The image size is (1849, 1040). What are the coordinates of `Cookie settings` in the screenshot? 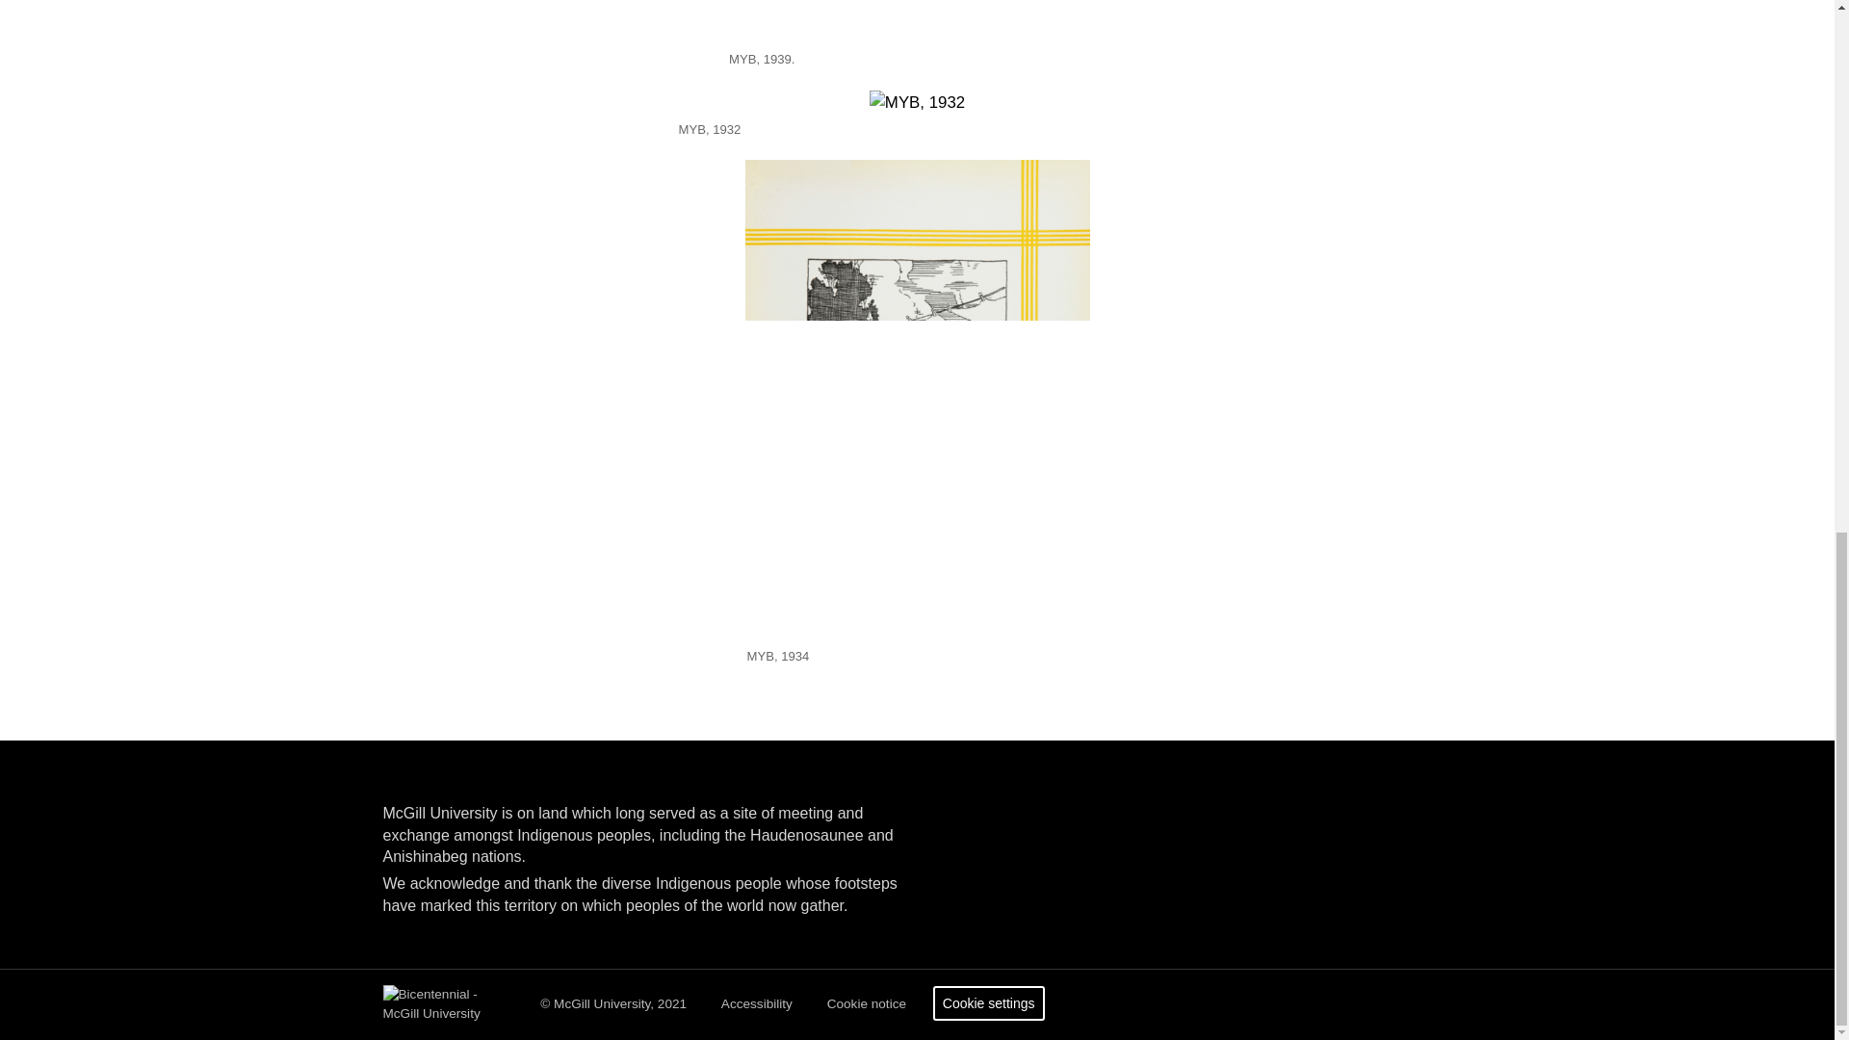 It's located at (988, 1002).